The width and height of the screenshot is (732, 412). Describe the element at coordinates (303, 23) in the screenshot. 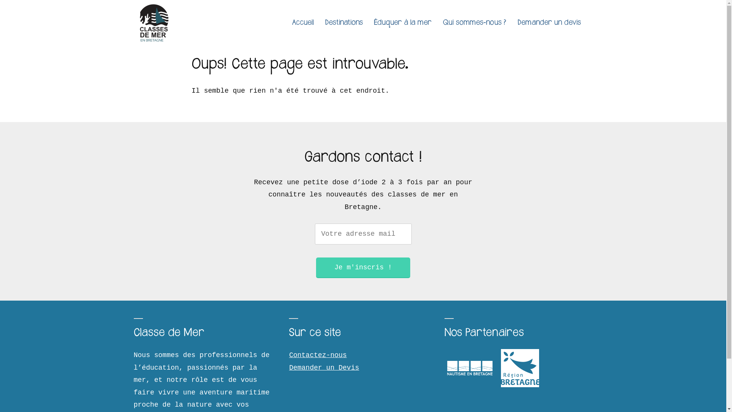

I see `Accueil` at that location.